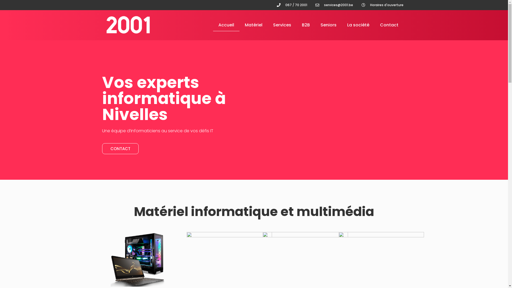  What do you see at coordinates (282, 25) in the screenshot?
I see `Services` at bounding box center [282, 25].